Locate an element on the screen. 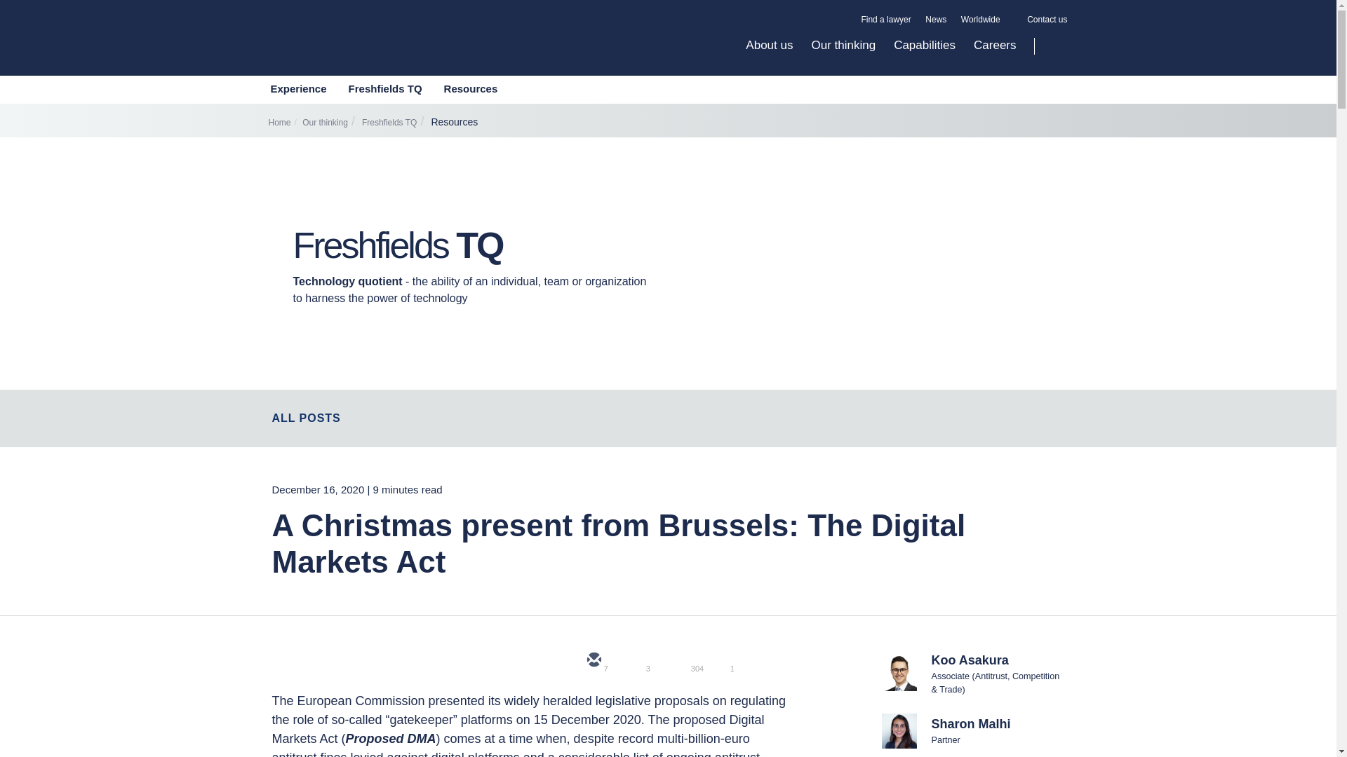 Image resolution: width=1347 pixels, height=757 pixels. Careers is located at coordinates (989, 56).